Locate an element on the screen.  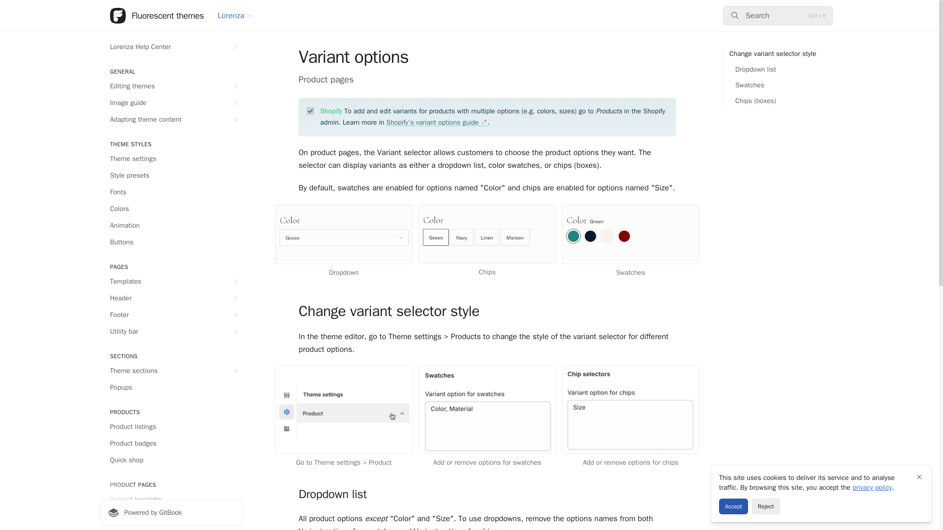
Colors is located at coordinates (171, 209).